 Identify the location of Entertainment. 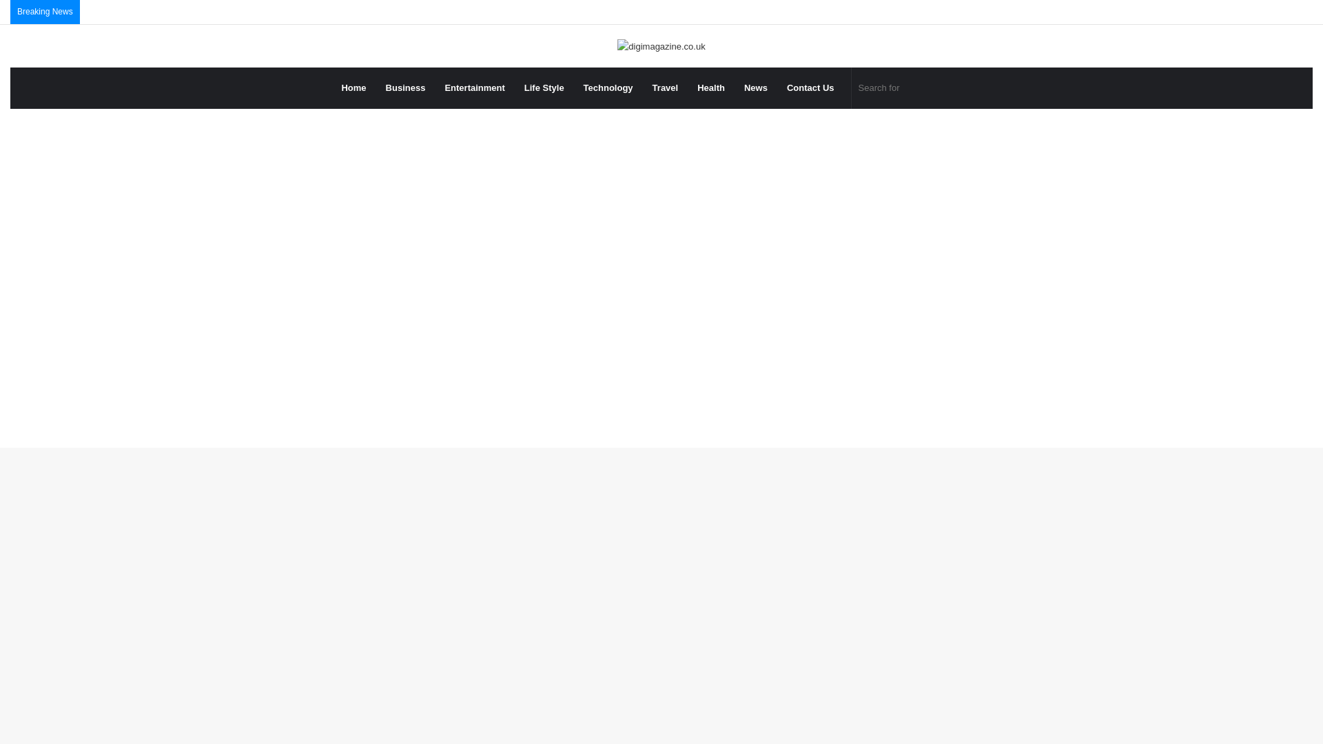
(474, 88).